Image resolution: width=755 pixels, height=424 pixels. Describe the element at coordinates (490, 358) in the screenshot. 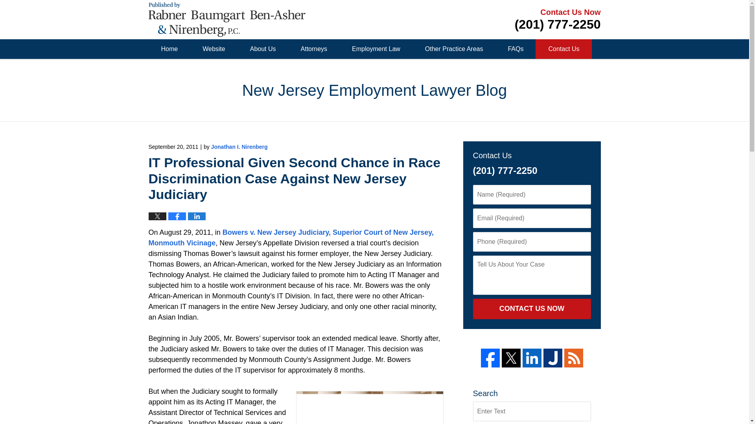

I see `Facebook` at that location.